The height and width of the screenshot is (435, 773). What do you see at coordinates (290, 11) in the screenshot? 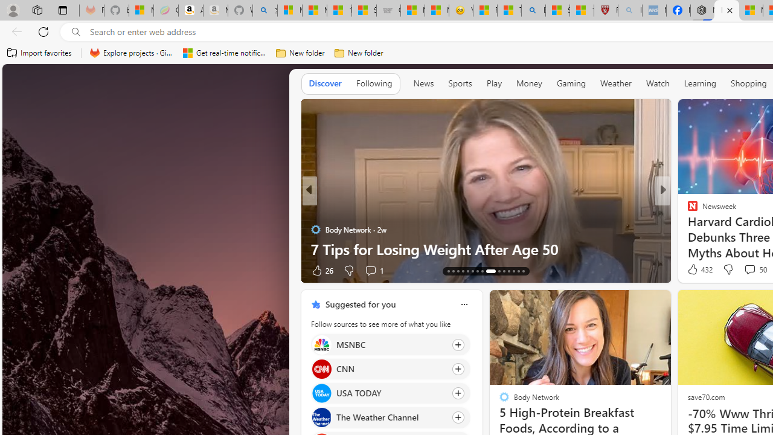
I see `Microsoft account | Privacy` at bounding box center [290, 11].